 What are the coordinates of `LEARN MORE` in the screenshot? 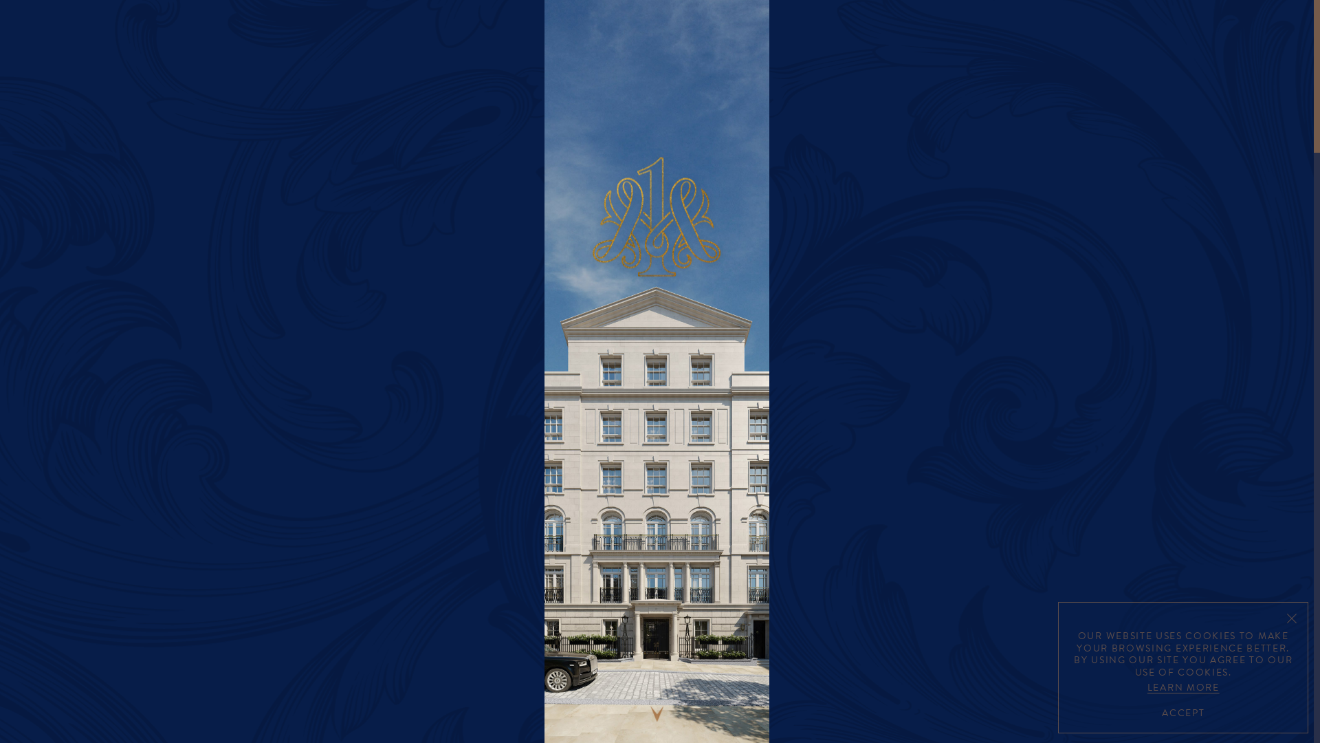 It's located at (1183, 687).